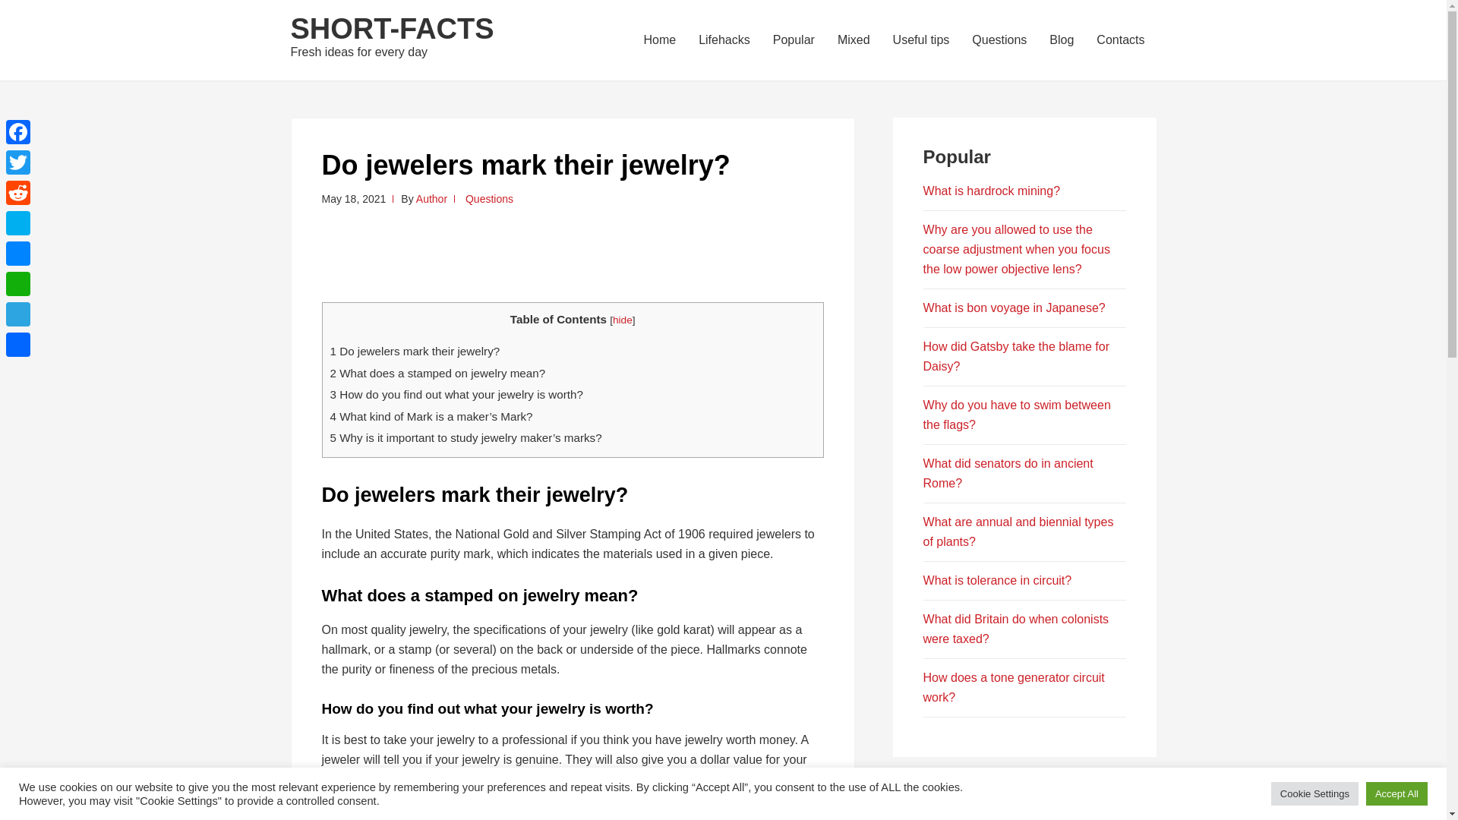 Image resolution: width=1458 pixels, height=820 pixels. Describe the element at coordinates (392, 29) in the screenshot. I see `SHORT-FACTS` at that location.